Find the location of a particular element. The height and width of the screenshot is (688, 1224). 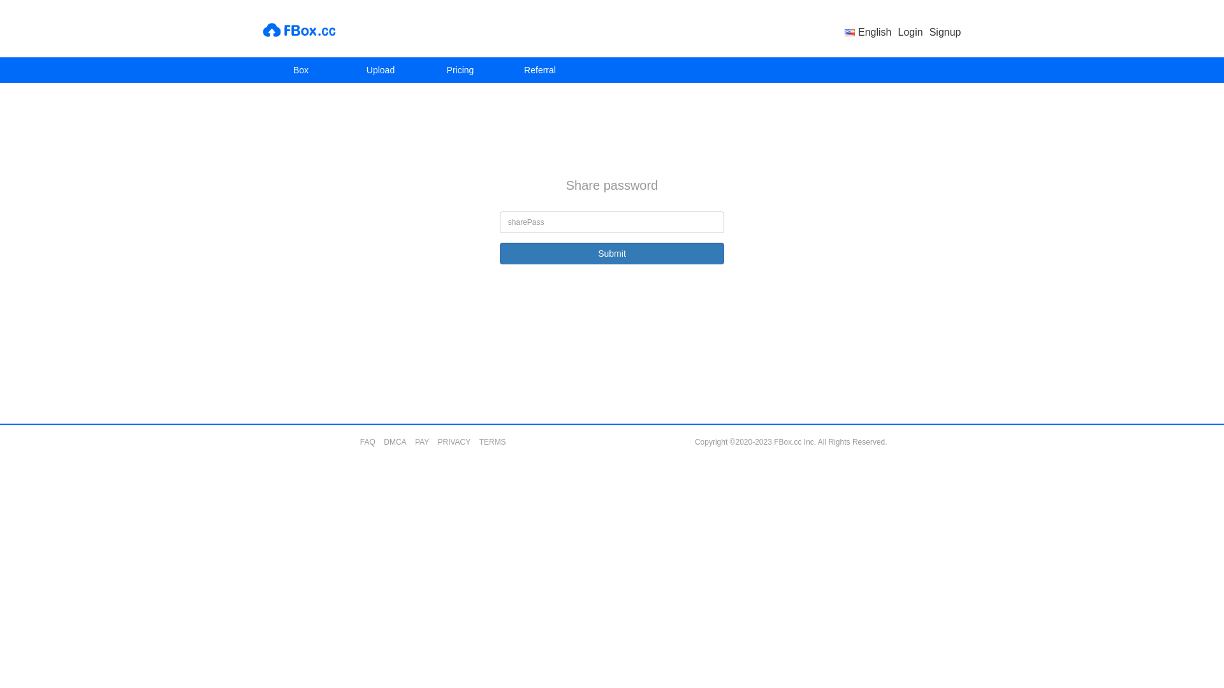

Referral is located at coordinates (539, 70).